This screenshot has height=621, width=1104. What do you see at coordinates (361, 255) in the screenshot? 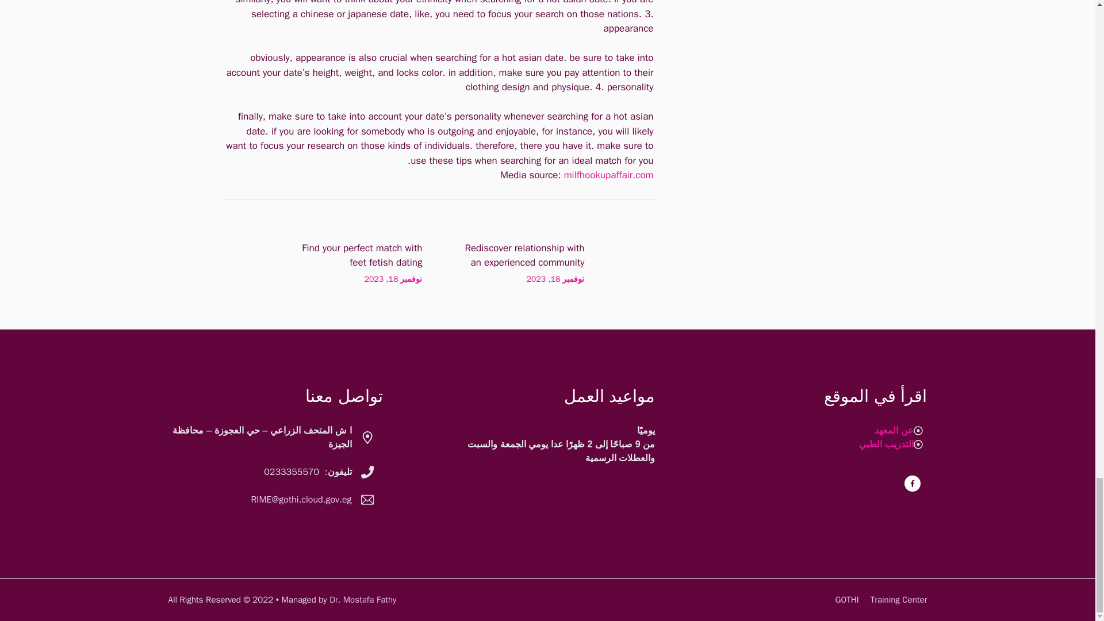
I see `Find your perfect match with feet fetish dating` at bounding box center [361, 255].